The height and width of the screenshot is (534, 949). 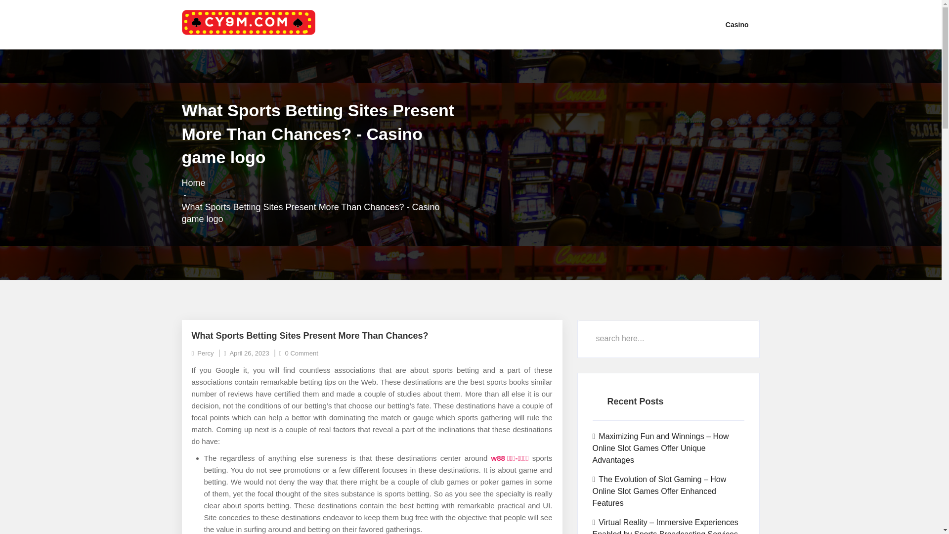 I want to click on April 26, 2023, so click(x=247, y=353).